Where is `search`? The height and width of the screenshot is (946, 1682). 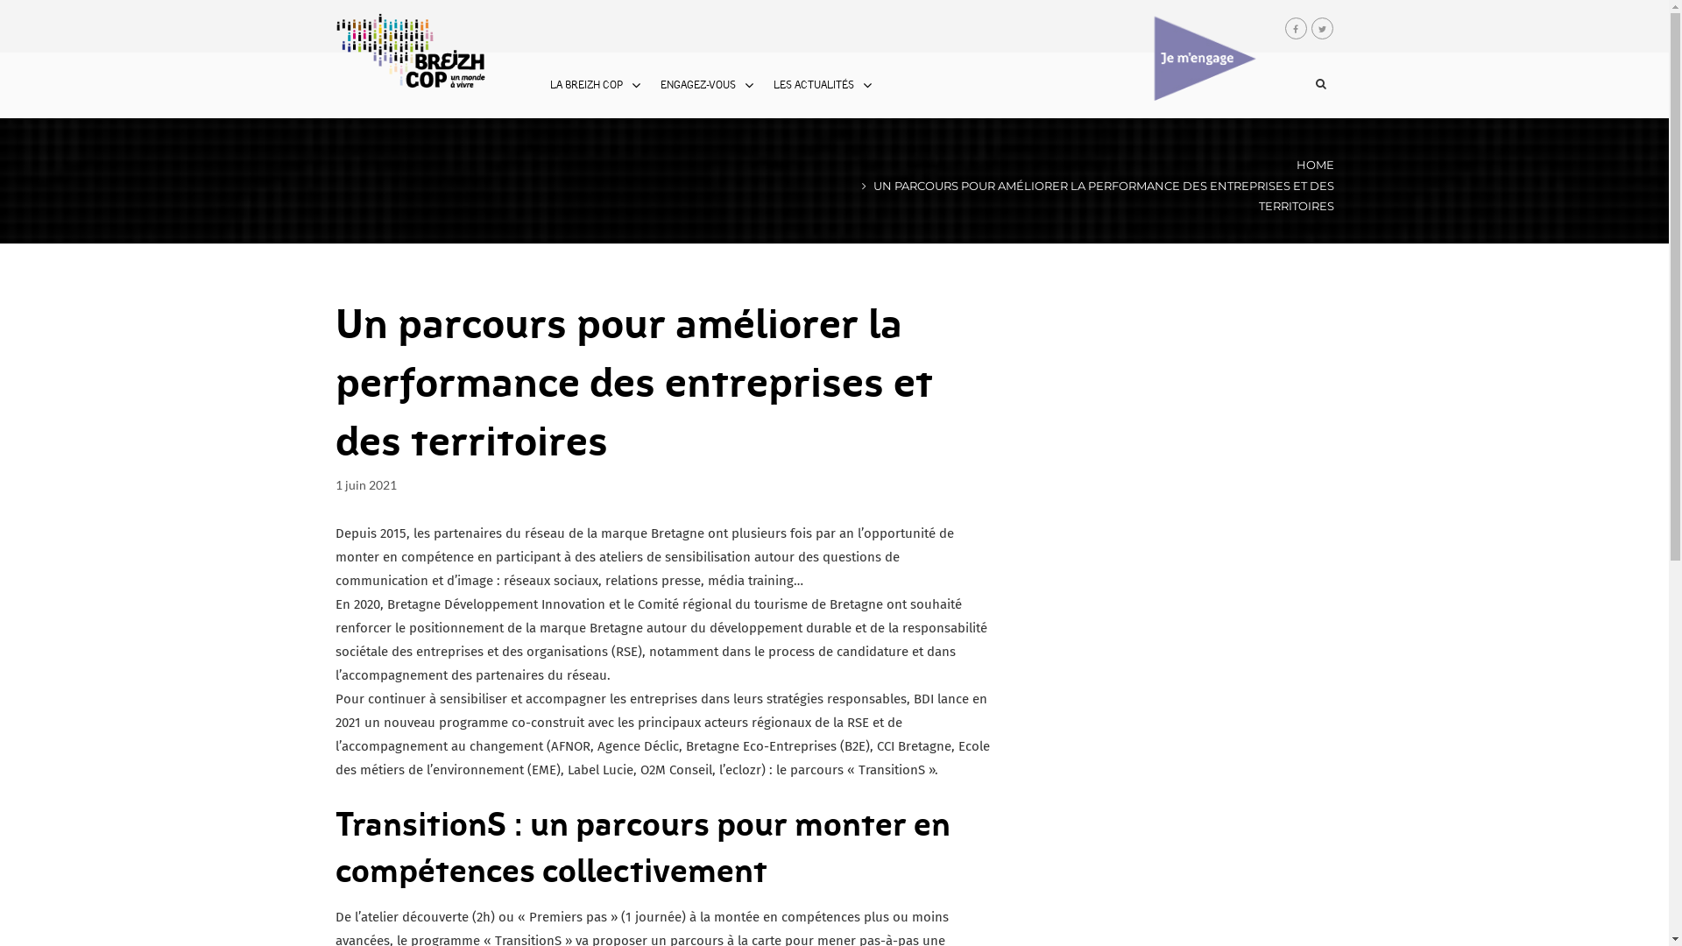 search is located at coordinates (1290, 173).